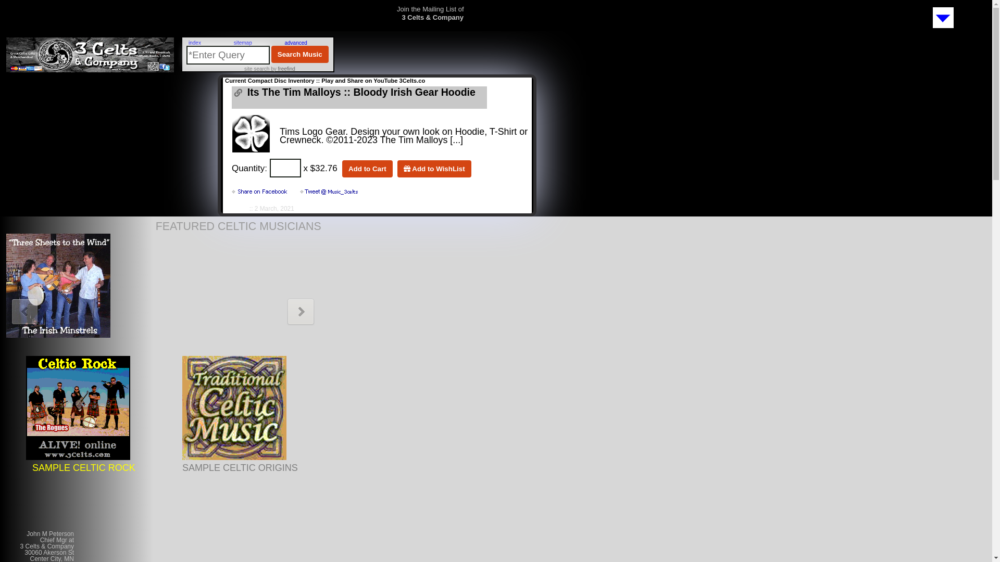 This screenshot has width=1000, height=562. Describe the element at coordinates (360, 92) in the screenshot. I see `Its The Tim Malloys :: Bloody Irish Gear Hoodie` at that location.